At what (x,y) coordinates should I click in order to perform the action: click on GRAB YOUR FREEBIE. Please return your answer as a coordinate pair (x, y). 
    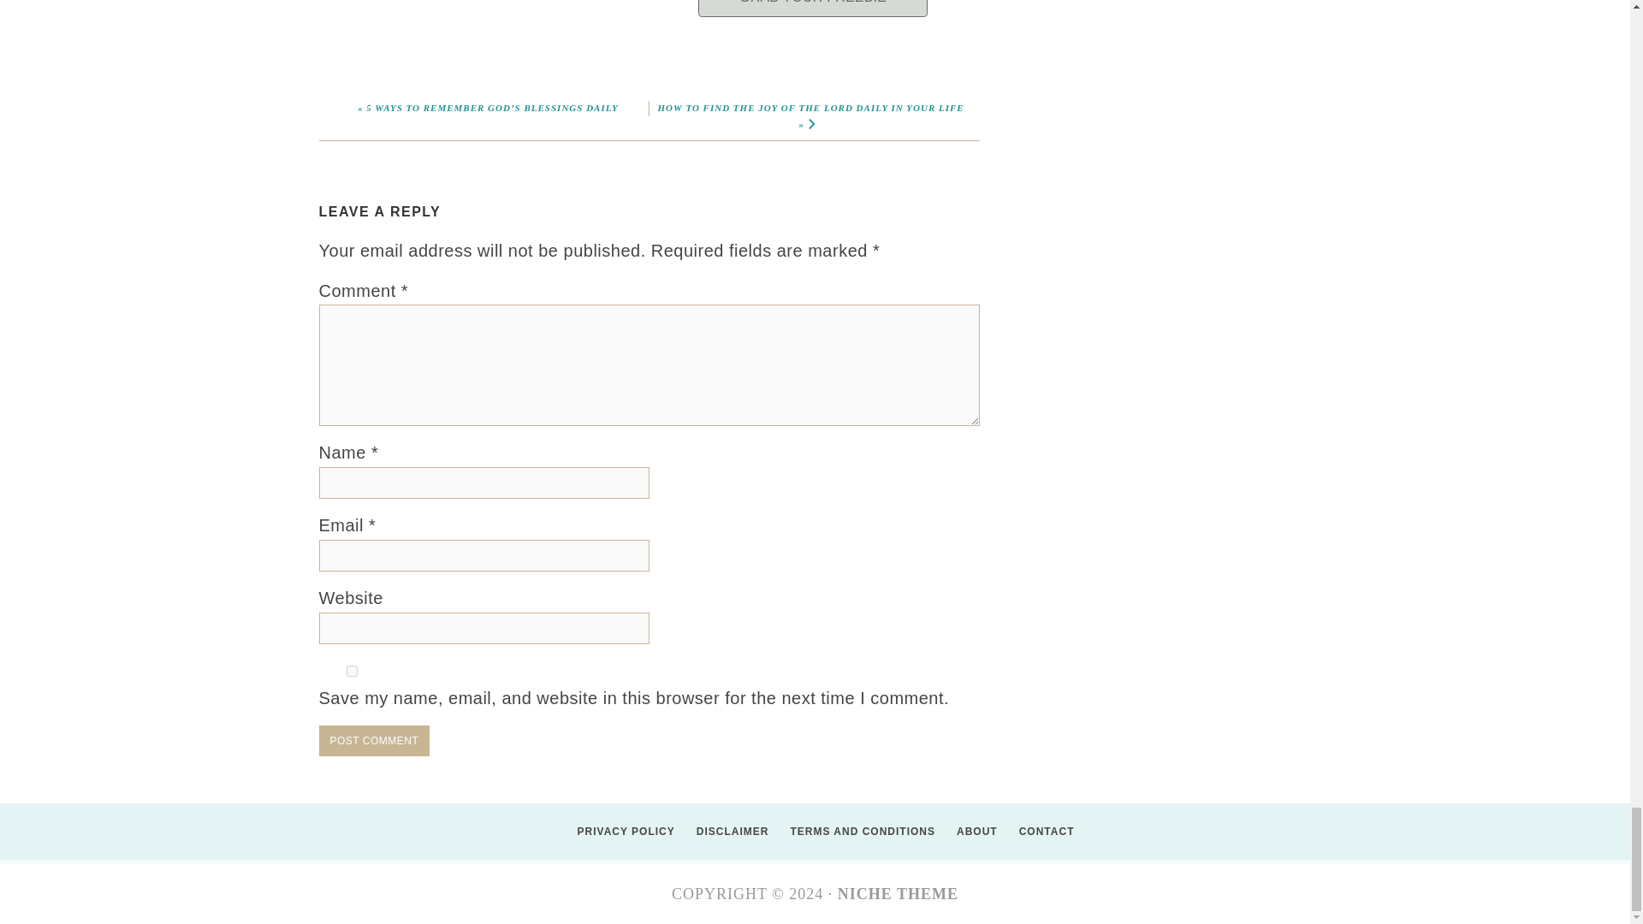
    Looking at the image, I should click on (813, 9).